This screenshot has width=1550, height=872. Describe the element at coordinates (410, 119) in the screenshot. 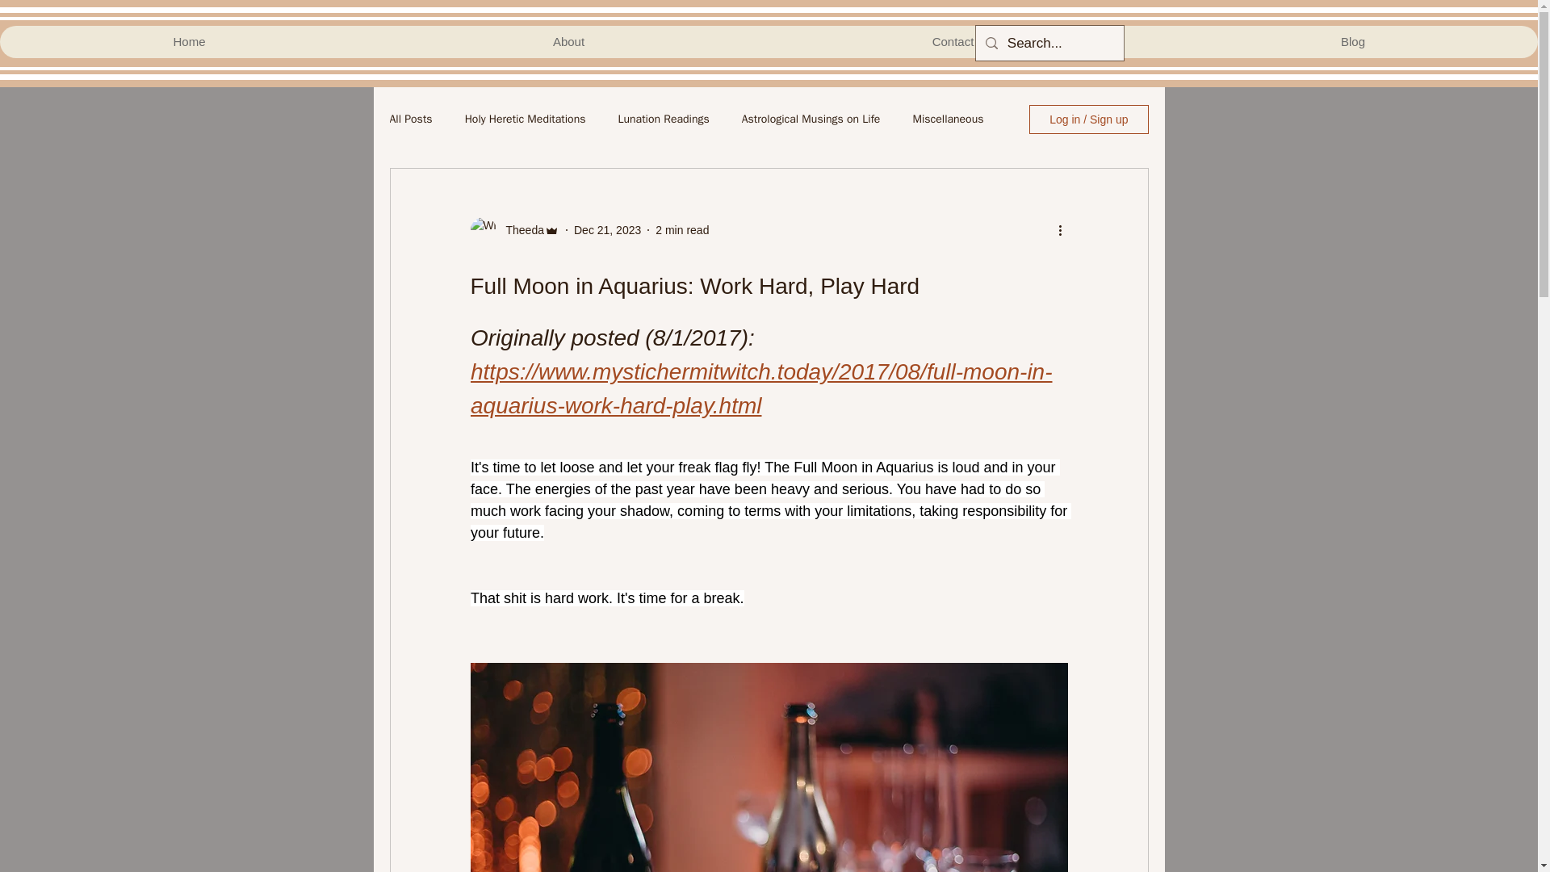

I see `All Posts` at that location.